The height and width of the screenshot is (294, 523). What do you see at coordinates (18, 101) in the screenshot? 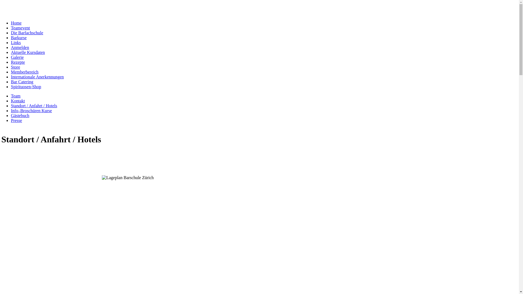
I see `Kontakt` at bounding box center [18, 101].